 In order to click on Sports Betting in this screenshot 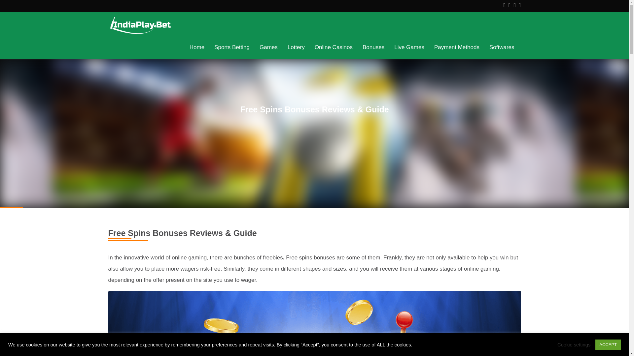, I will do `click(232, 47)`.